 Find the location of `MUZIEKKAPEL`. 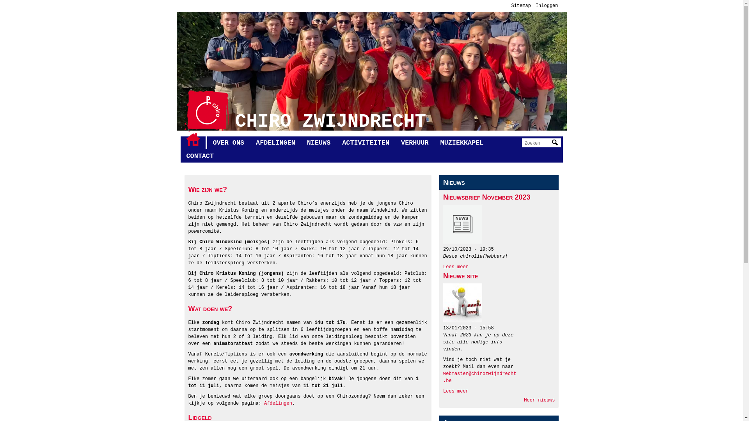

MUZIEKKAPEL is located at coordinates (462, 143).